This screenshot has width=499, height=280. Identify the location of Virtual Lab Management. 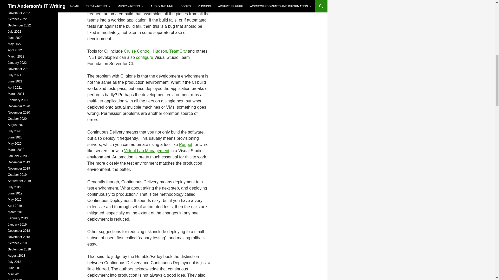
(146, 151).